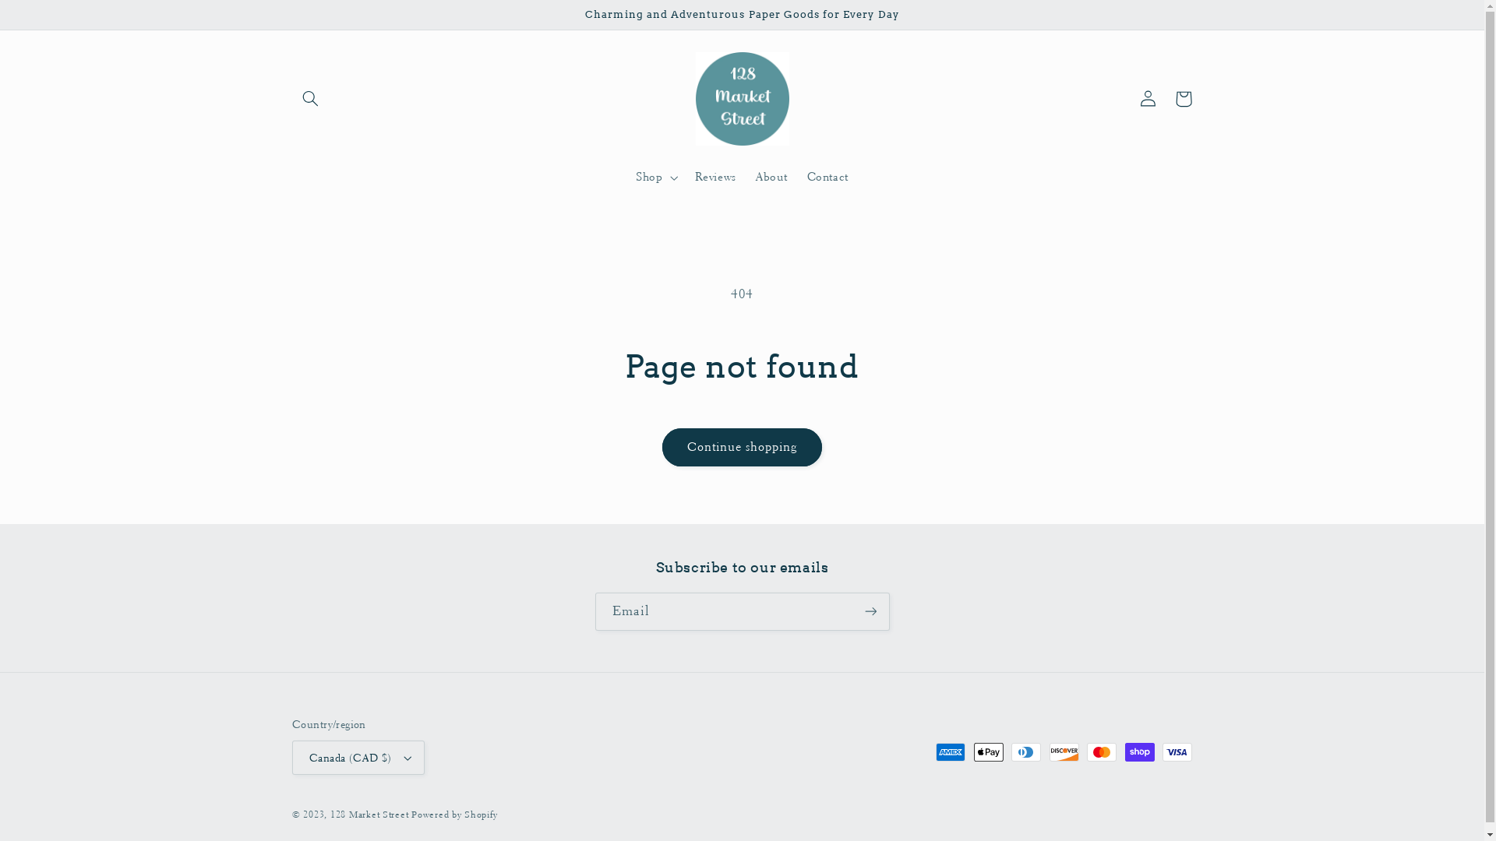 This screenshot has height=841, width=1496. I want to click on Powered by Shopify, so click(454, 815).